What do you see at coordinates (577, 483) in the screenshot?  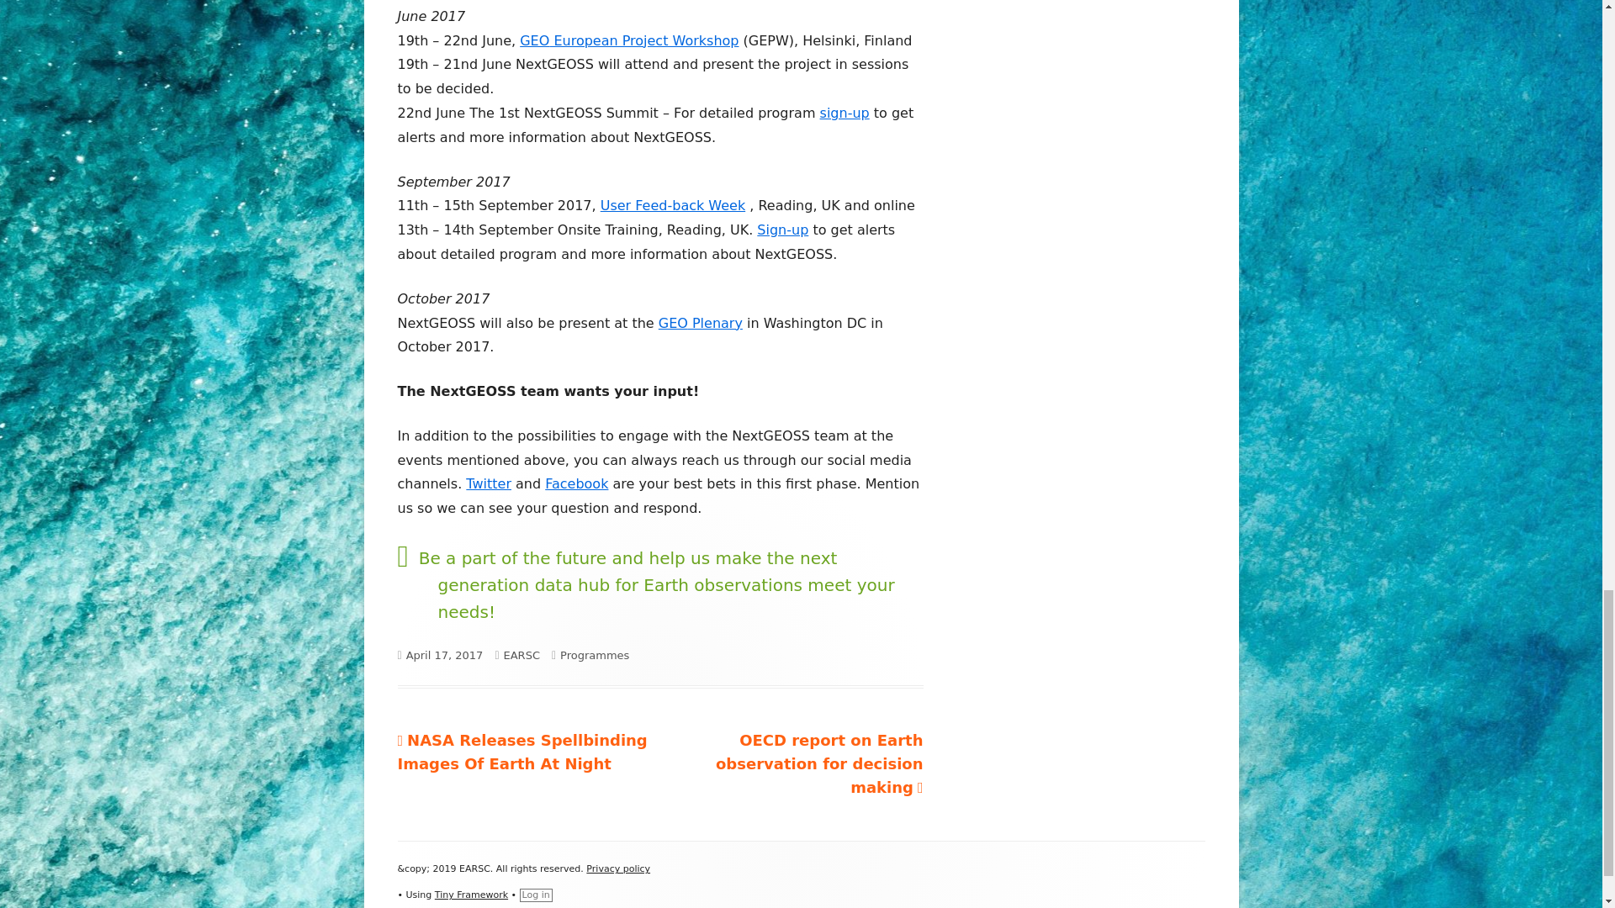 I see `Facebook` at bounding box center [577, 483].